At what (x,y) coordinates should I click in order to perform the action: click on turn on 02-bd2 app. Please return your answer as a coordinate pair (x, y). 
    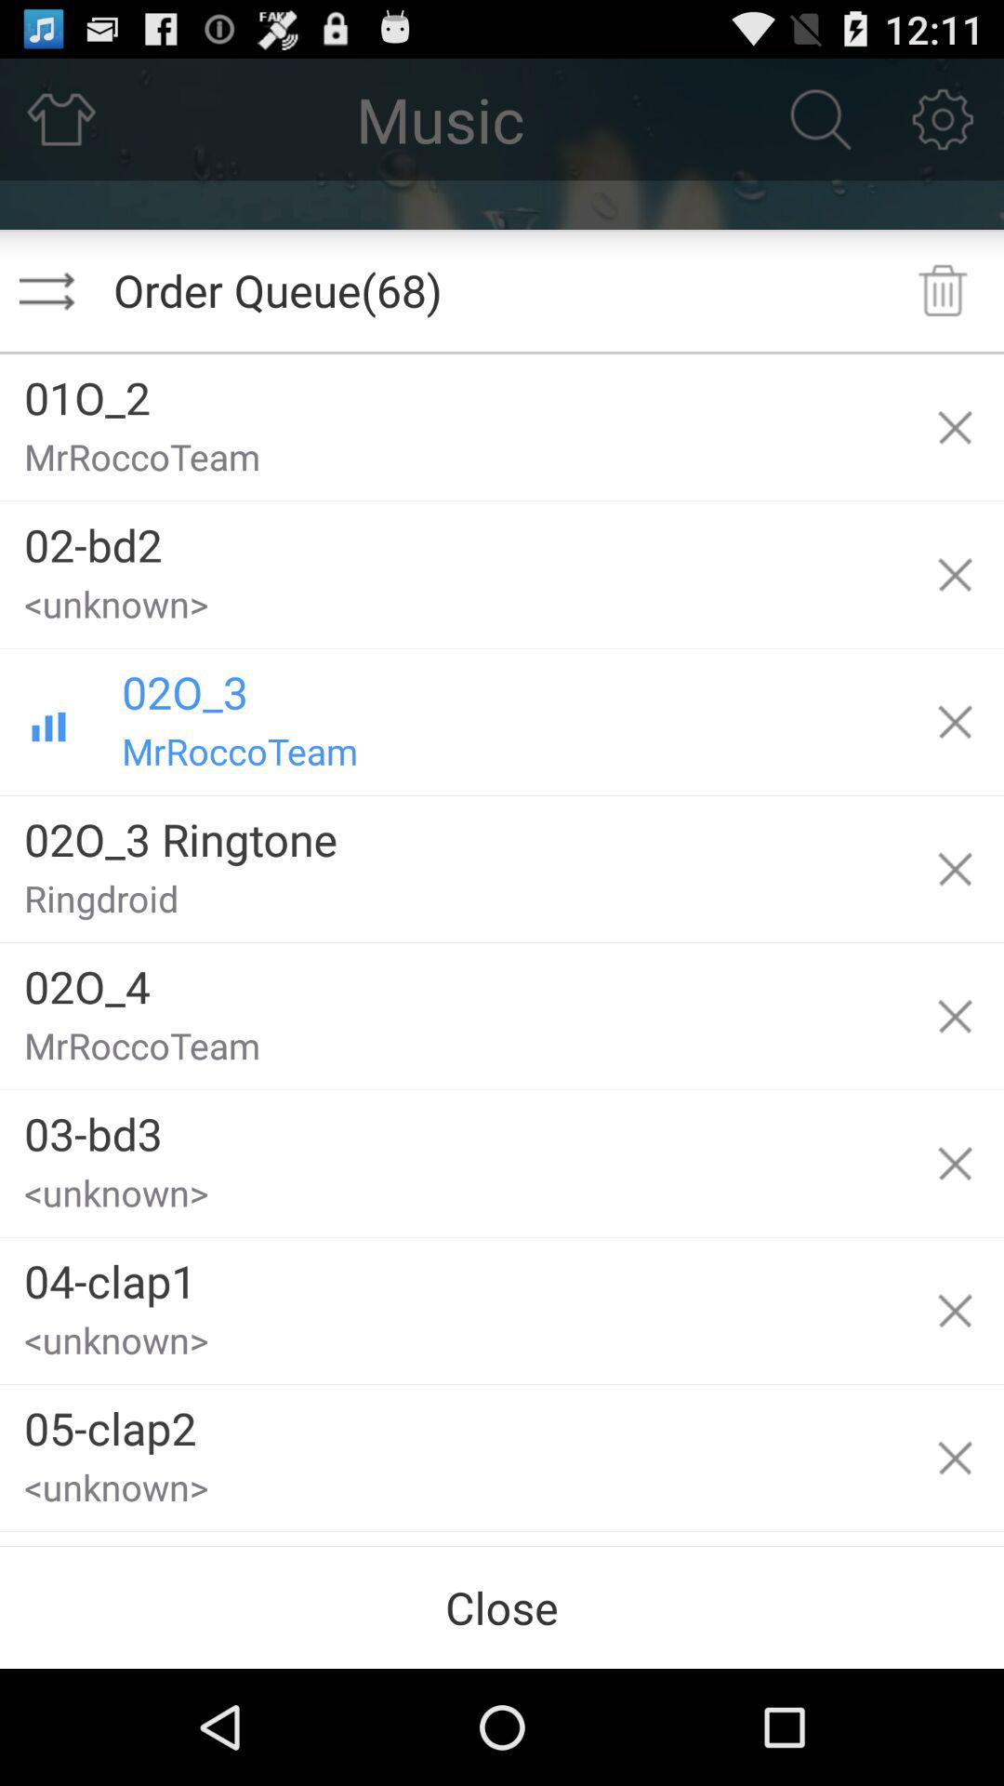
    Looking at the image, I should click on (453, 538).